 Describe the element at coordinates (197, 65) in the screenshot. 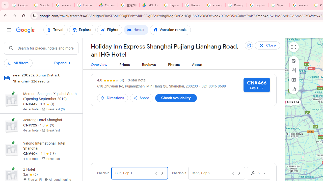

I see `About` at that location.